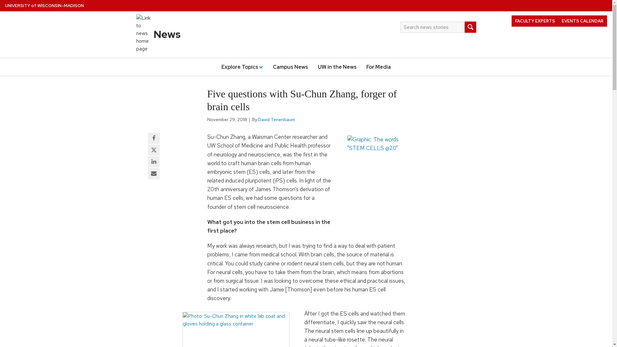 The image size is (617, 347). Describe the element at coordinates (260, 67) in the screenshot. I see `Expand` at that location.